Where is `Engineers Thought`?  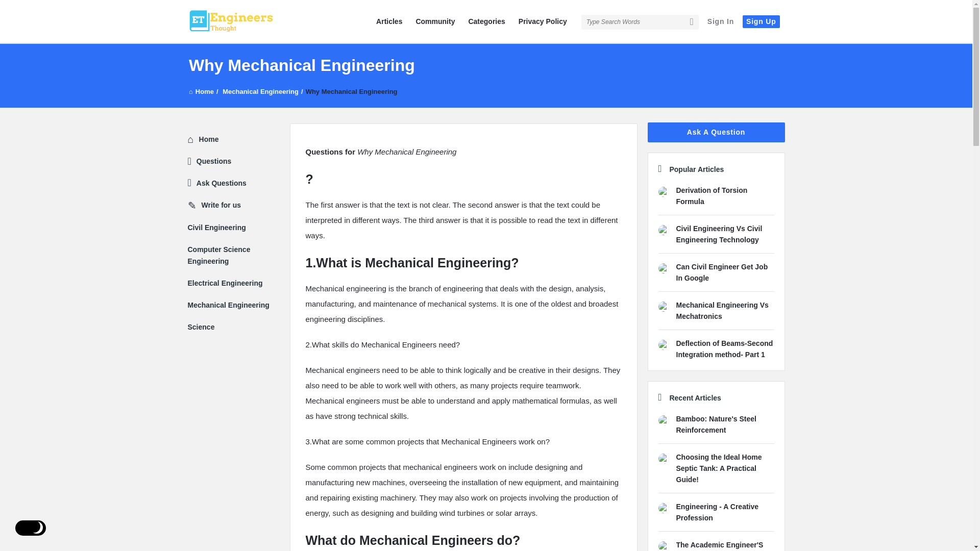 Engineers Thought is located at coordinates (664, 230).